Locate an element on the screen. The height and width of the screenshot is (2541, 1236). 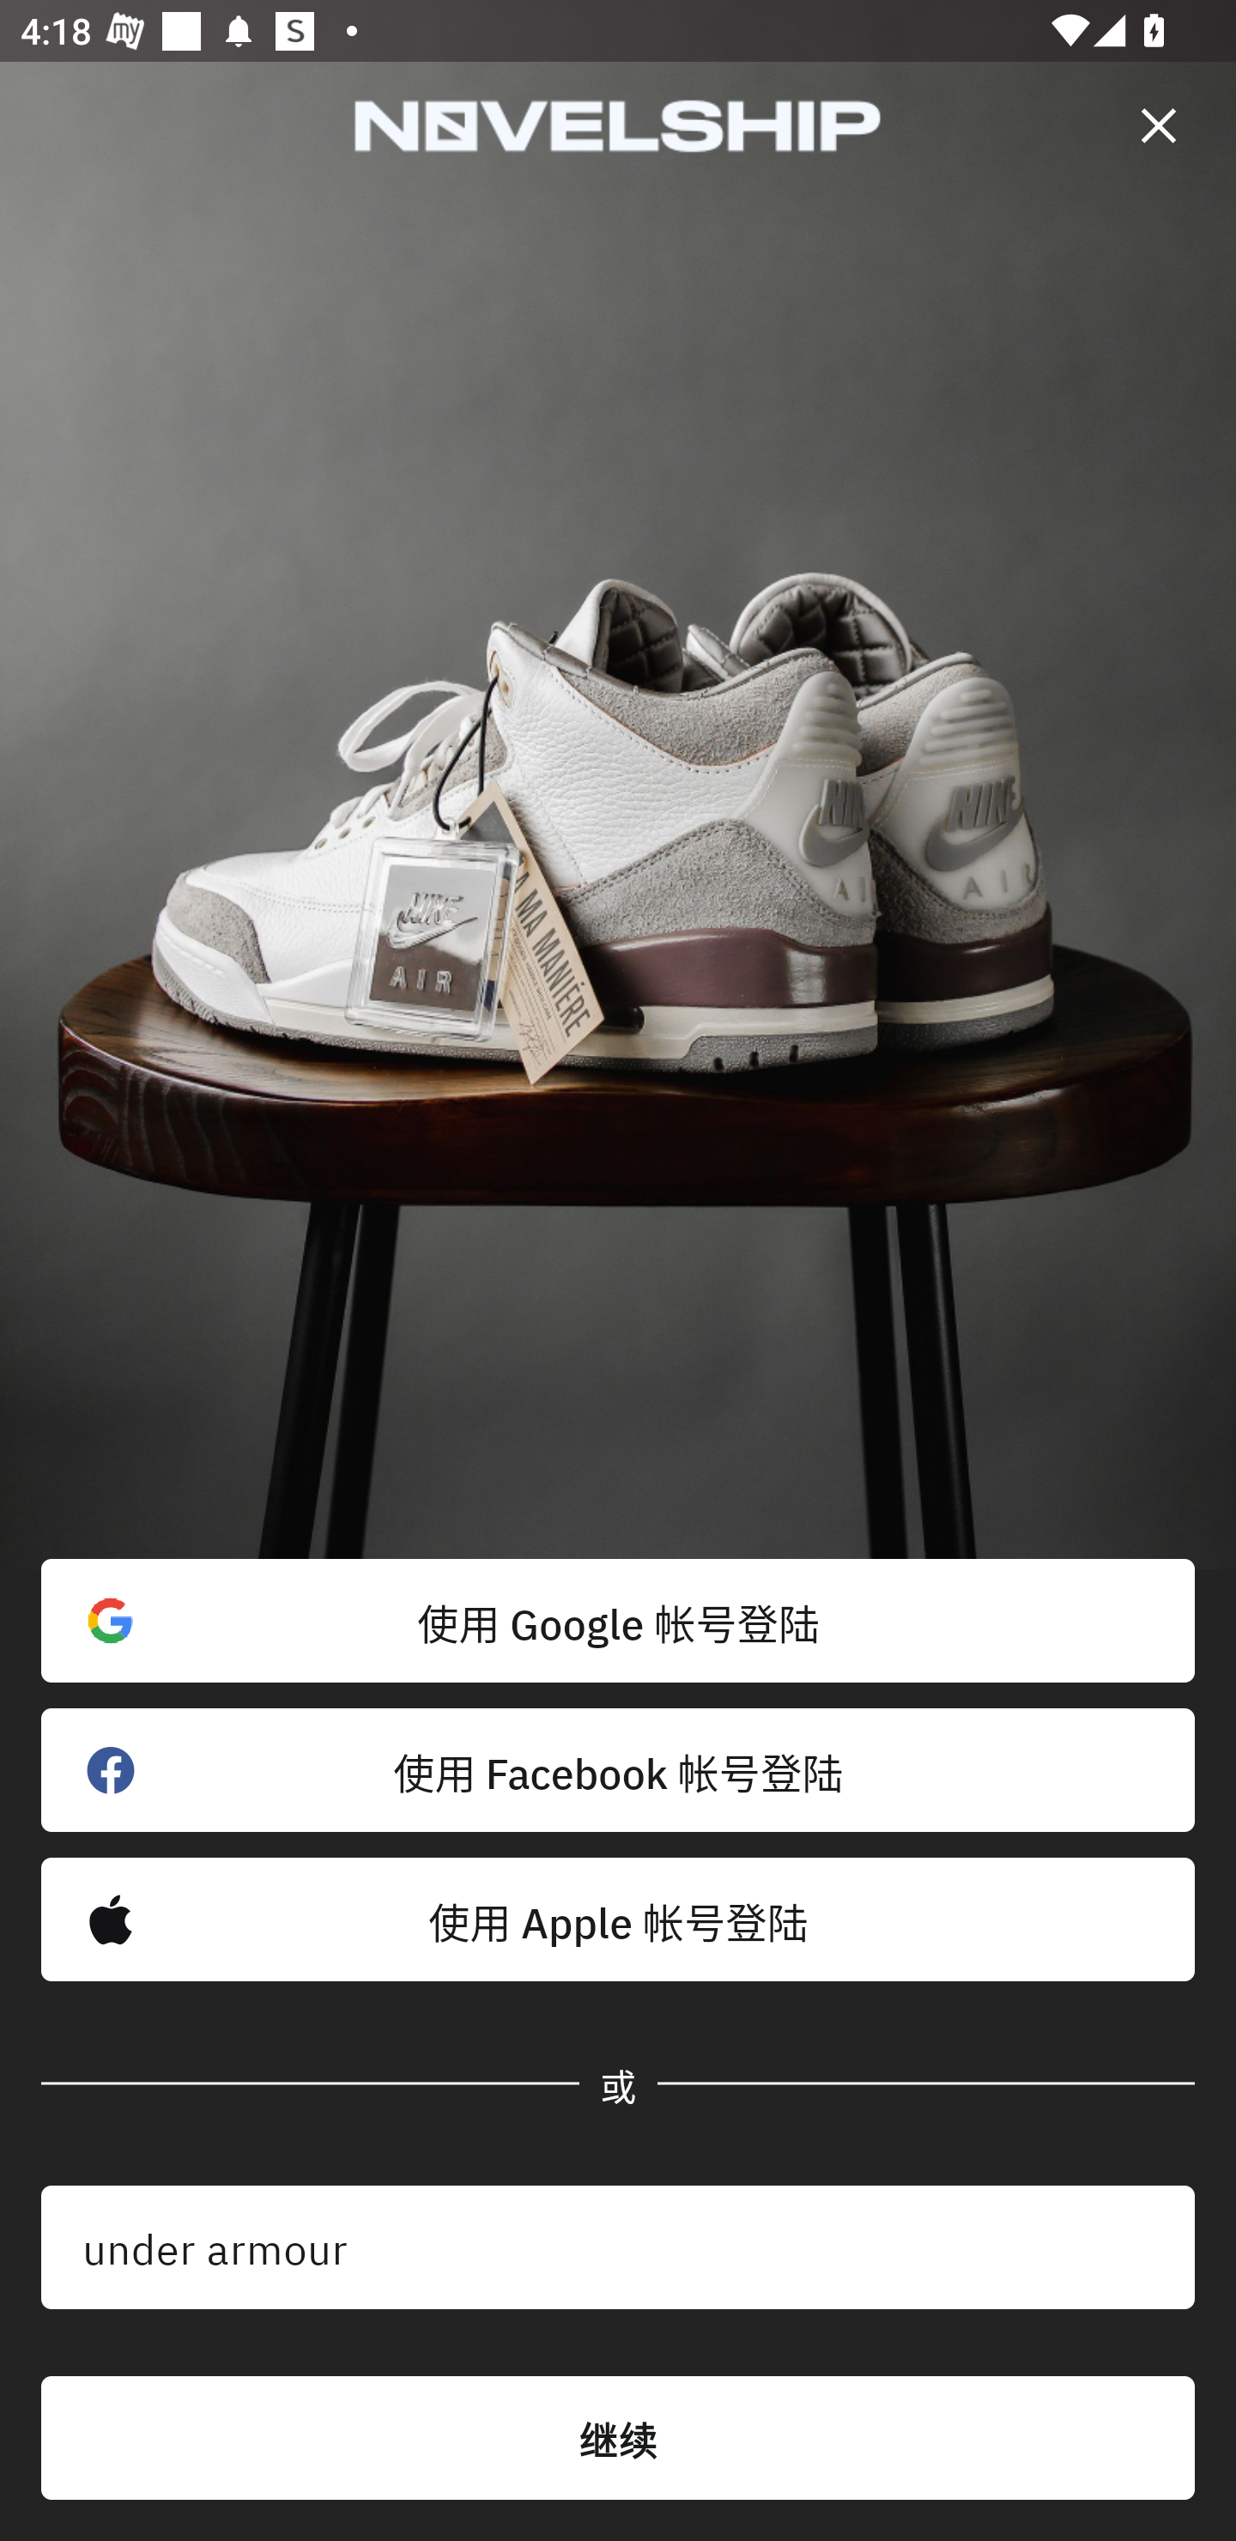
使用 Facebook 帐号登陆 󰈌 is located at coordinates (618, 1770).